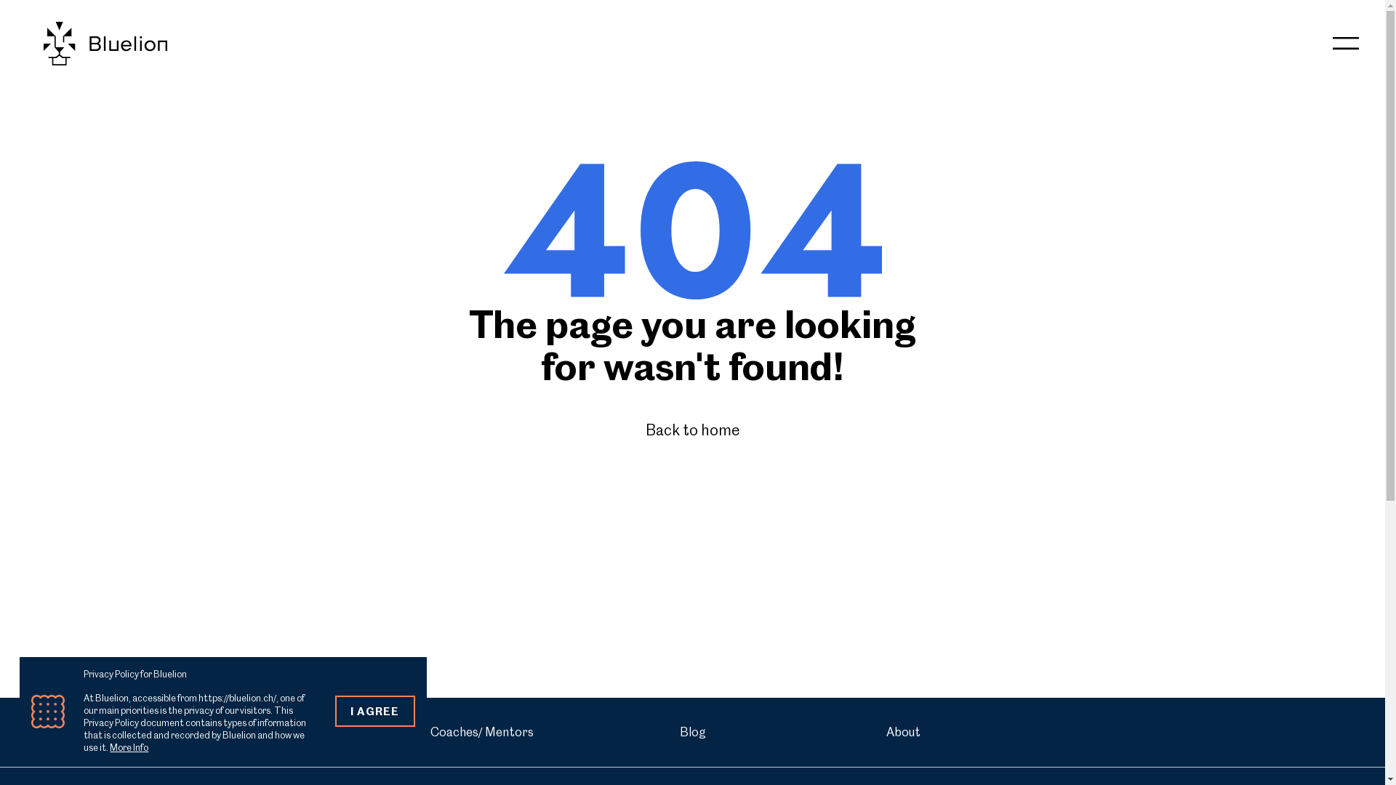 The image size is (1396, 785). What do you see at coordinates (693, 733) in the screenshot?
I see `Blog` at bounding box center [693, 733].